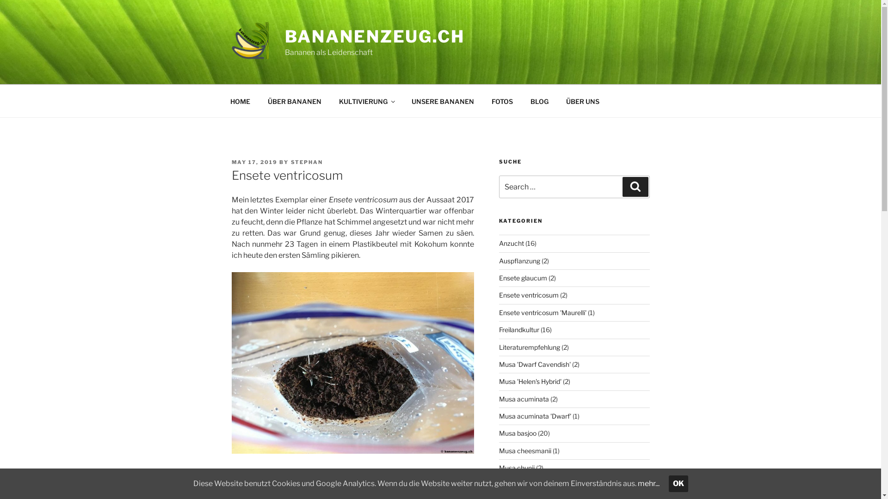 This screenshot has height=499, width=888. I want to click on Musa 'Dwarf Cavendish', so click(535, 364).